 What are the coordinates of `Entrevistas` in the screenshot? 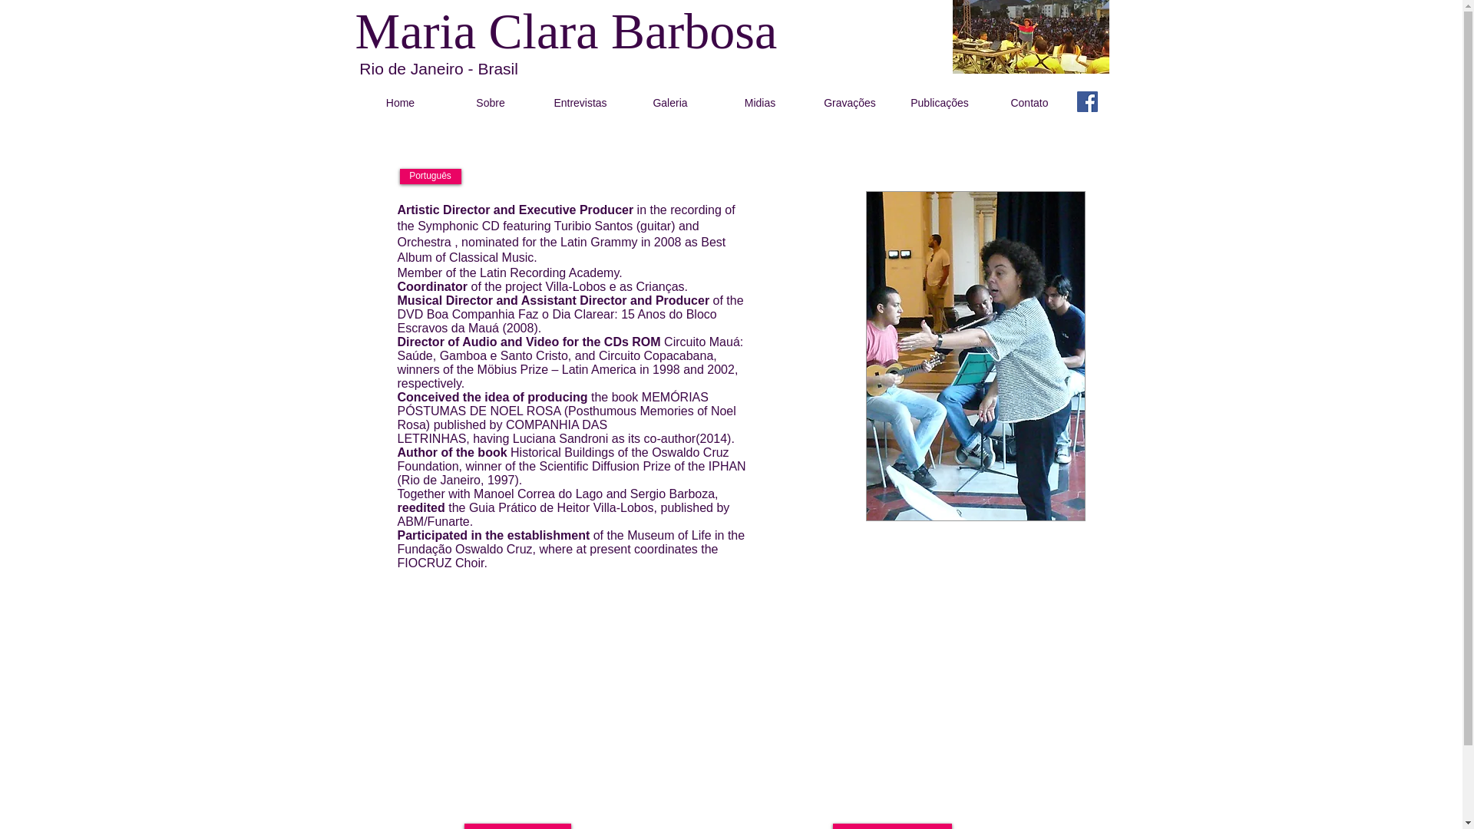 It's located at (580, 103).